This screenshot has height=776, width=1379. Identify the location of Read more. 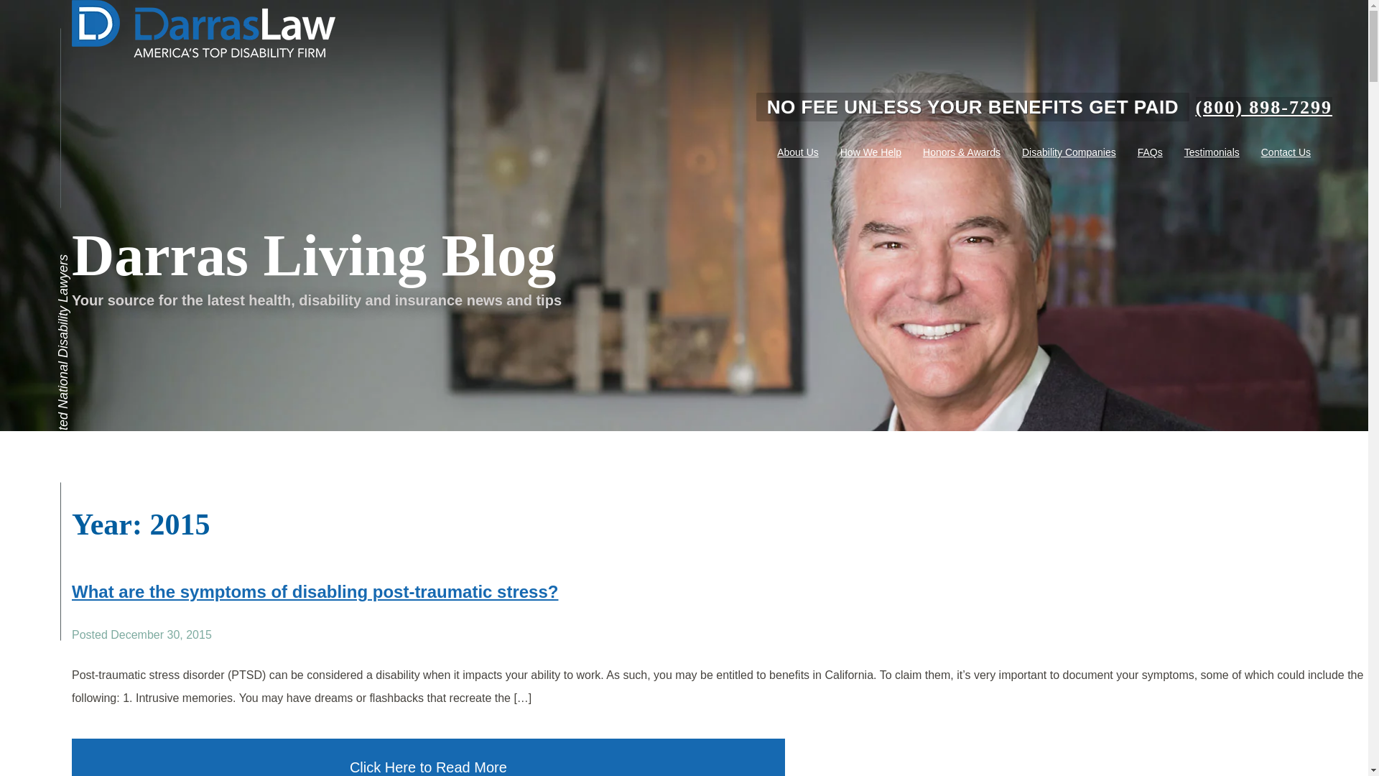
(315, 592).